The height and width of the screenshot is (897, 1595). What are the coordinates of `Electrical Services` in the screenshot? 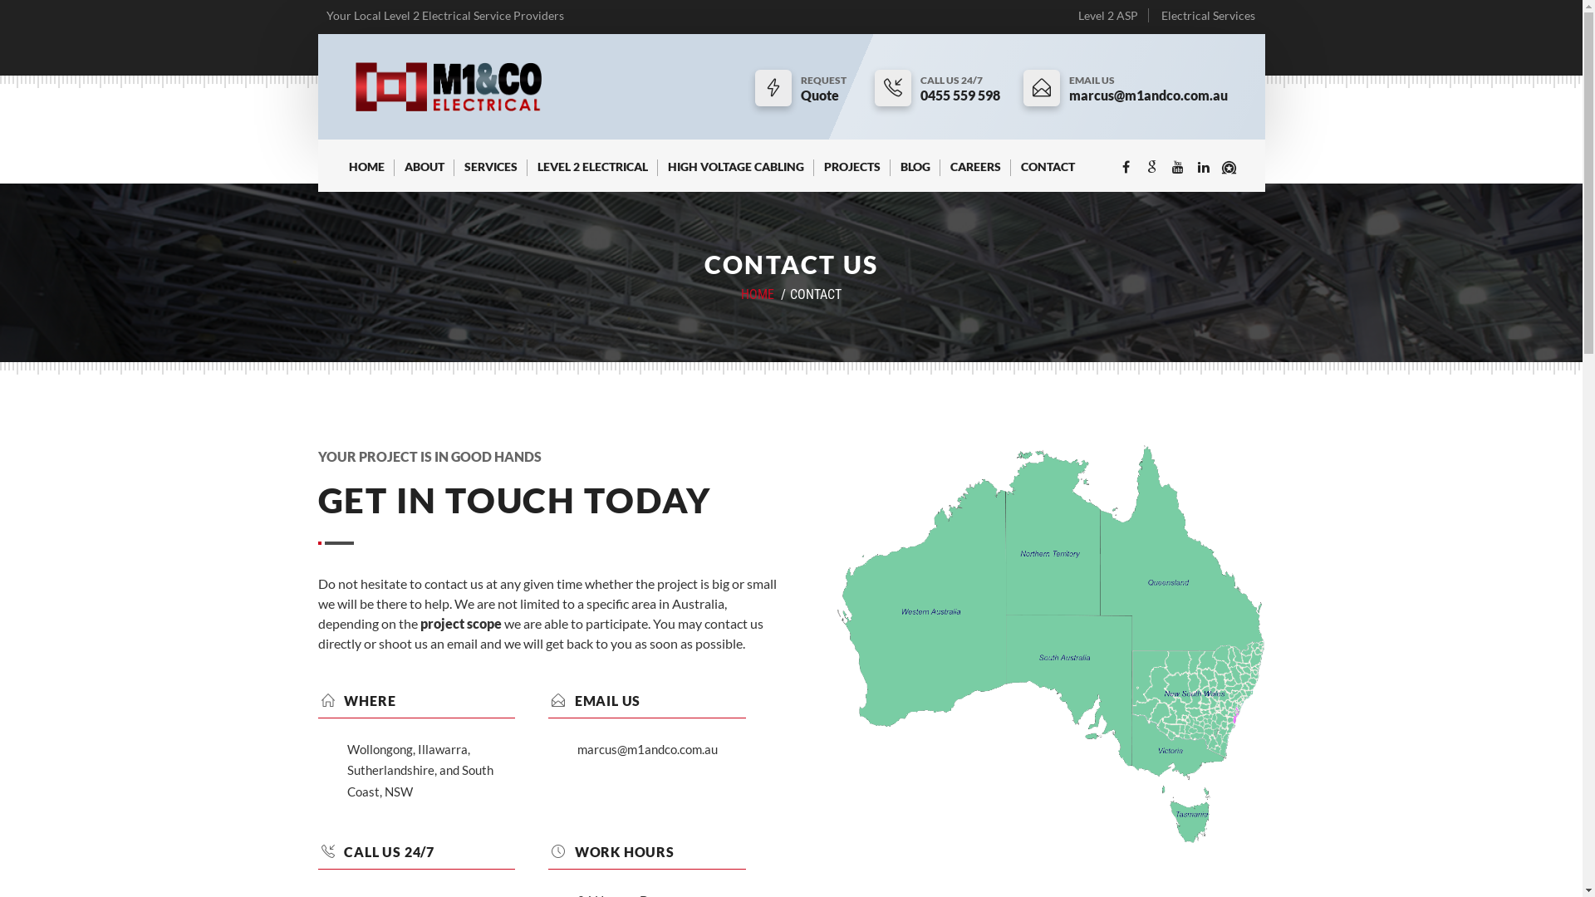 It's located at (1208, 15).